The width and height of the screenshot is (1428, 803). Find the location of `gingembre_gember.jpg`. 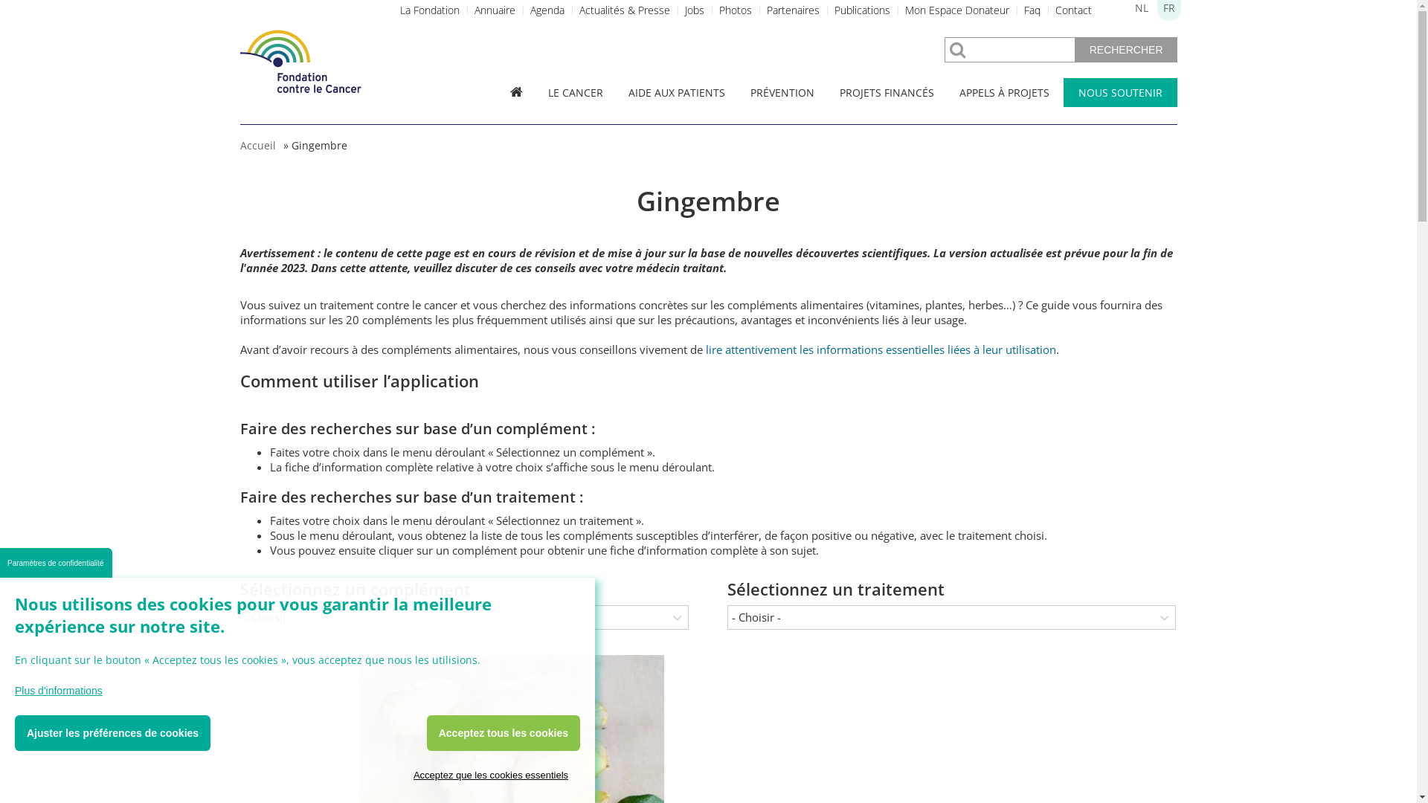

gingembre_gember.jpg is located at coordinates (477, 683).